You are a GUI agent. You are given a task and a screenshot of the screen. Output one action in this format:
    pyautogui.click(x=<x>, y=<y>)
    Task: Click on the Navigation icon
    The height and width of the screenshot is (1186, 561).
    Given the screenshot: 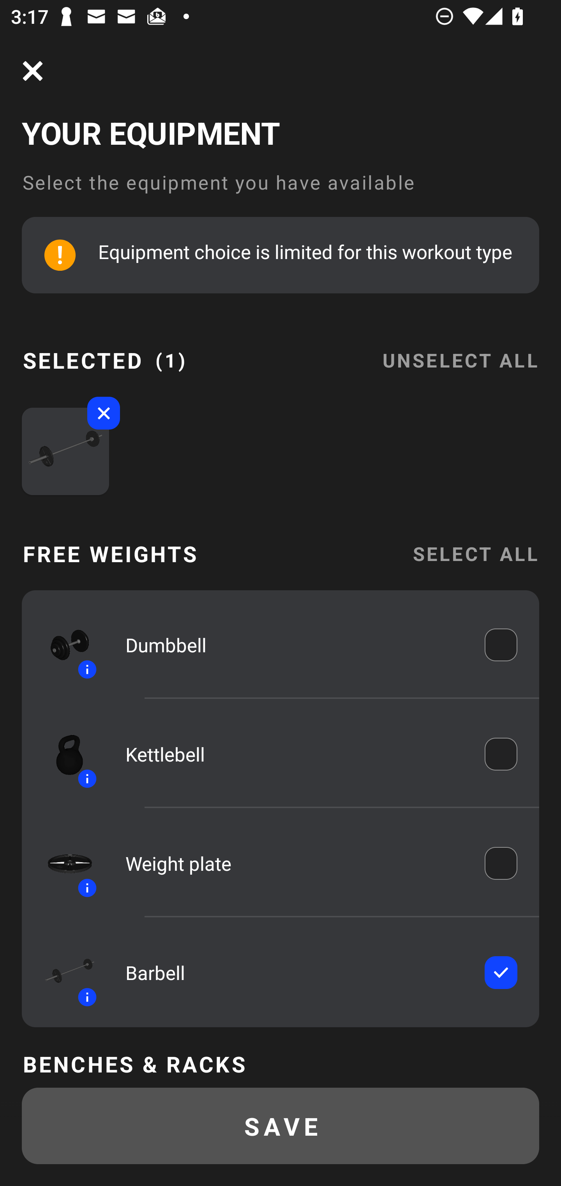 What is the action you would take?
    pyautogui.click(x=33, y=71)
    